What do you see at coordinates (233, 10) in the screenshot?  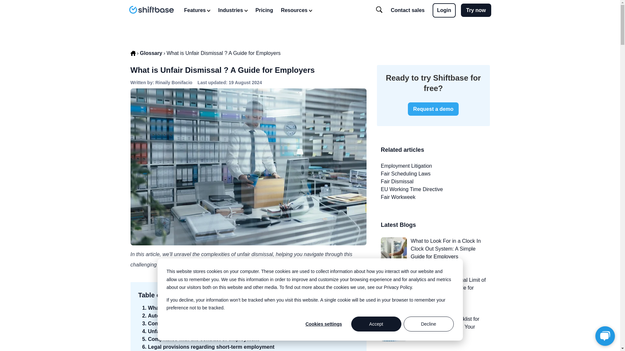 I see `Industries` at bounding box center [233, 10].